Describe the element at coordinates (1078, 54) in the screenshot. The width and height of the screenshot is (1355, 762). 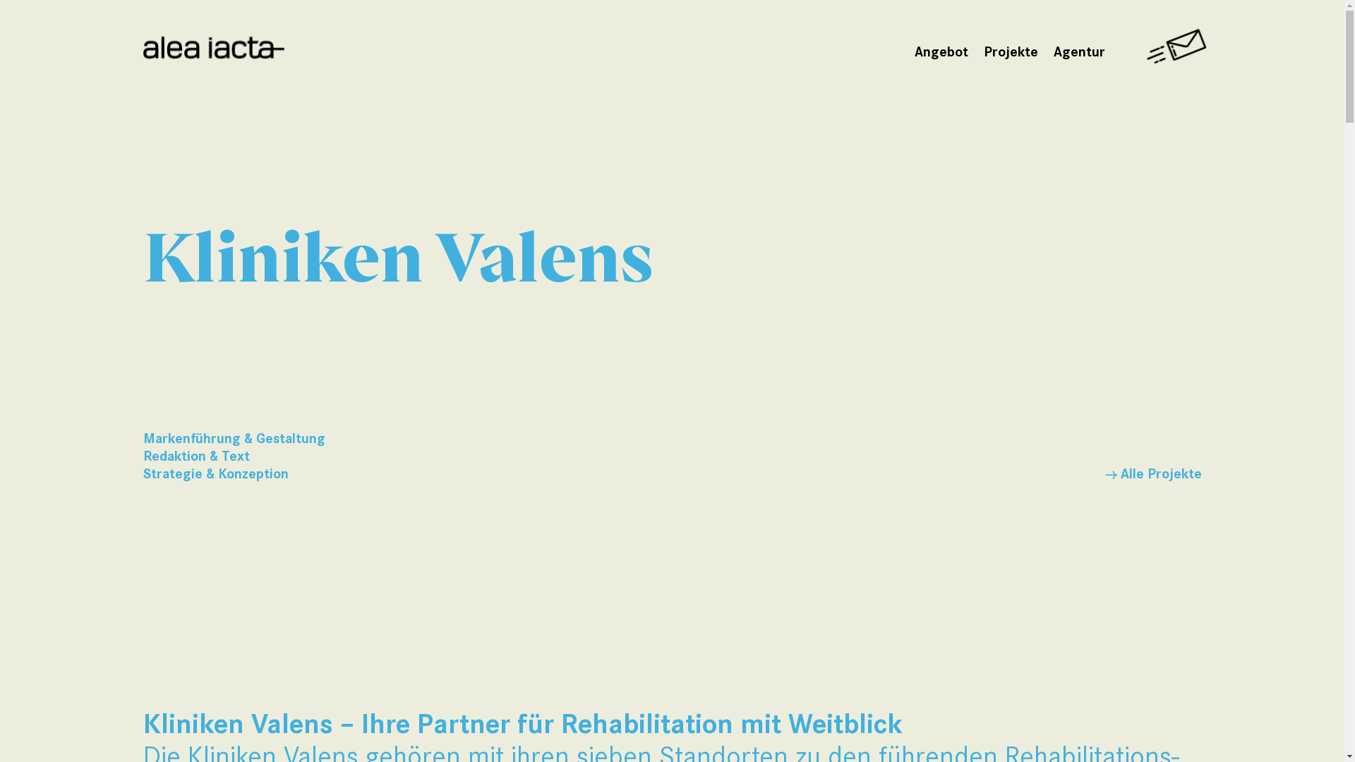
I see `Agentur` at that location.